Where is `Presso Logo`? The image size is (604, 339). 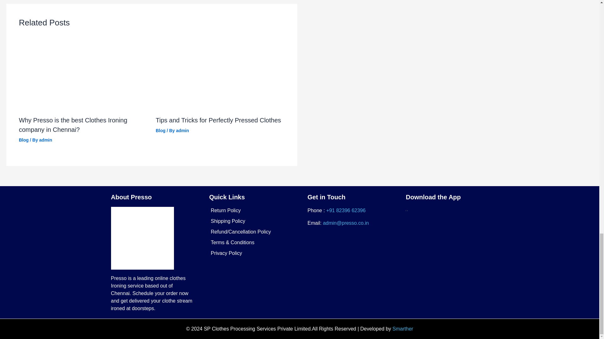
Presso Logo is located at coordinates (142, 238).